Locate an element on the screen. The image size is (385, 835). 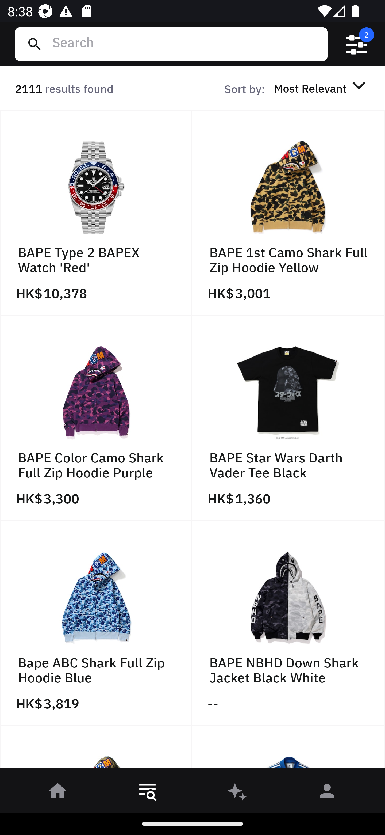
BAPE Type 2 BAPEX Watch 'Red' HK$ 10,378 is located at coordinates (96, 213).